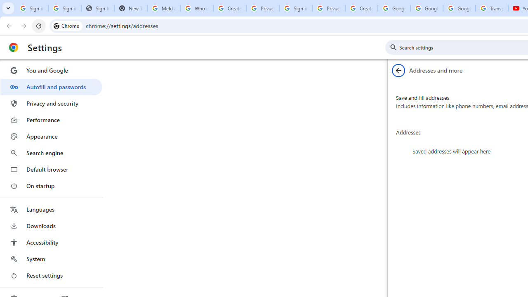 This screenshot has height=297, width=528. I want to click on Languages, so click(51, 210).